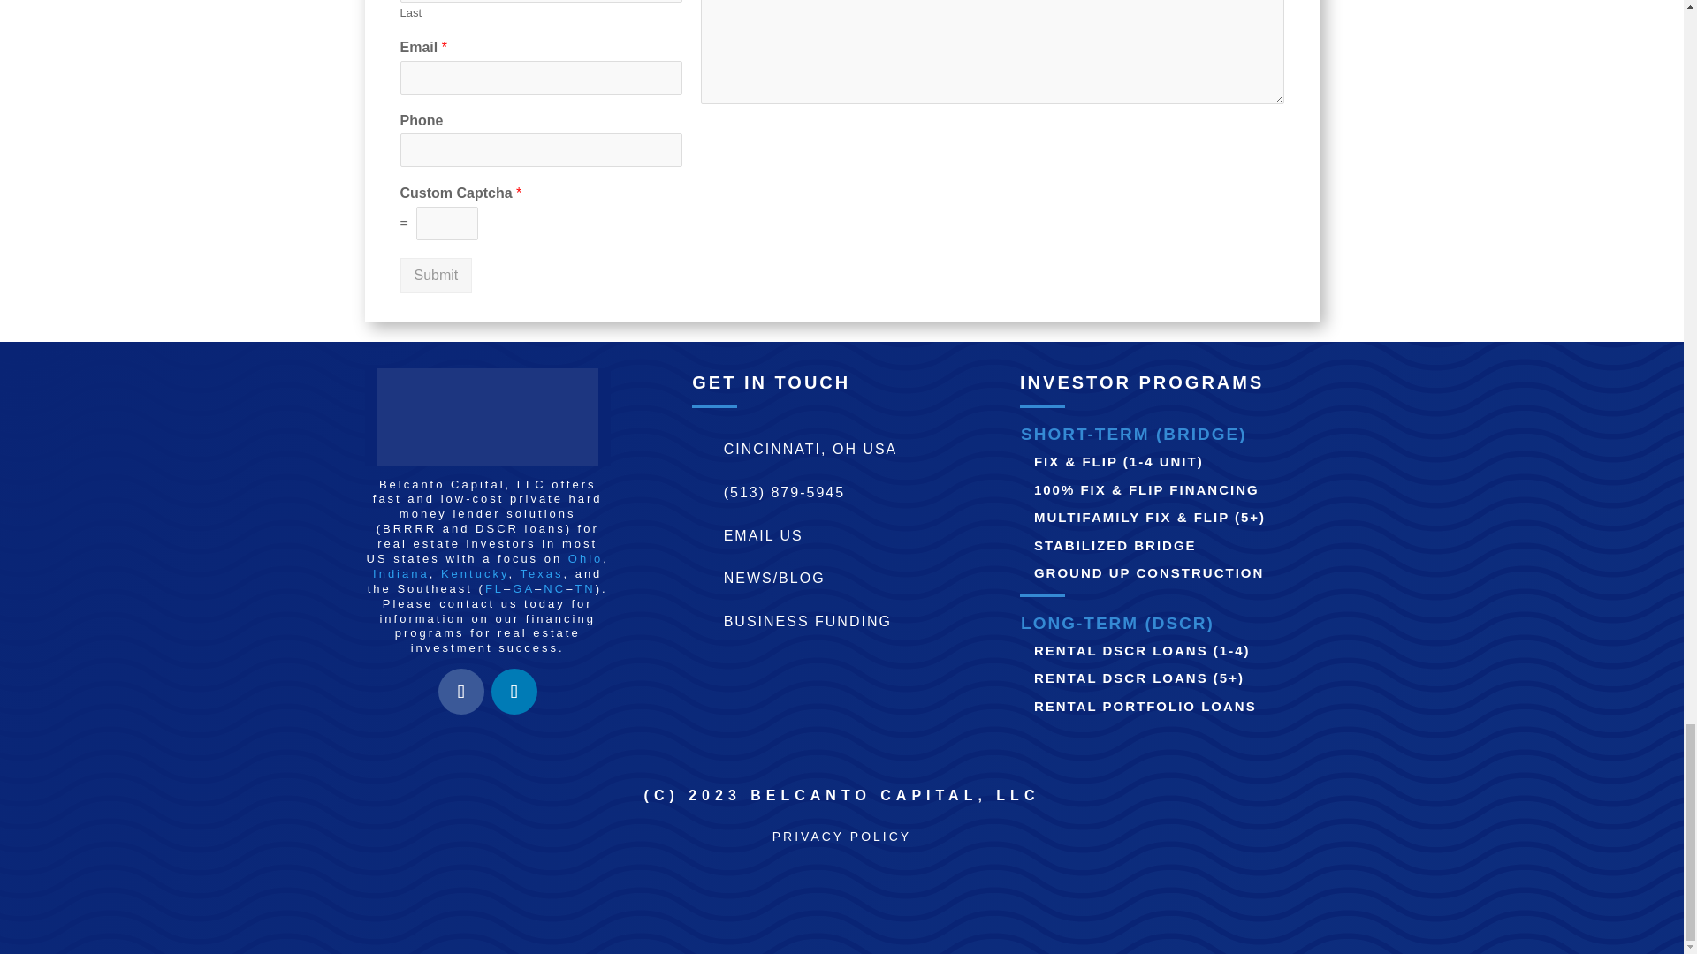 Image resolution: width=1697 pixels, height=954 pixels. Describe the element at coordinates (523, 588) in the screenshot. I see `GA` at that location.